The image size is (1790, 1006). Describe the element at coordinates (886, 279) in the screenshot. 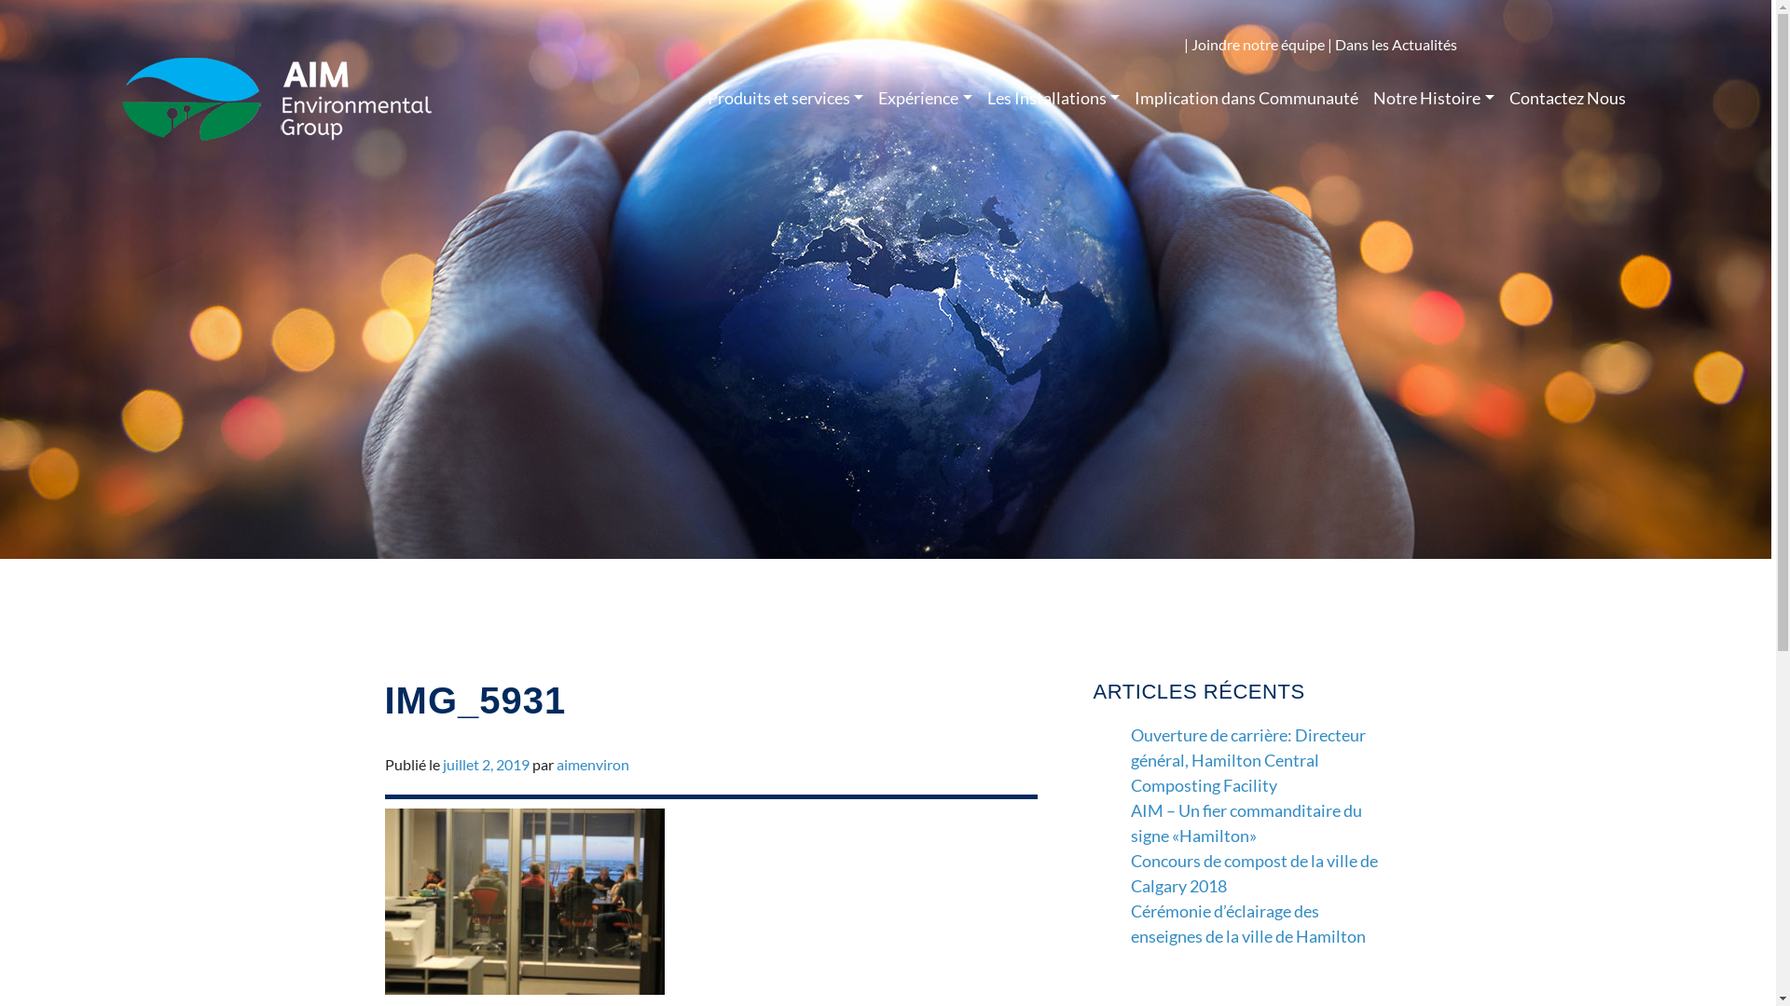

I see `news-banner` at that location.